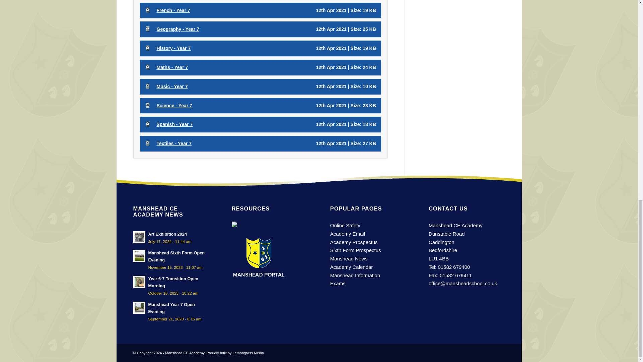 The height and width of the screenshot is (362, 643). Describe the element at coordinates (171, 286) in the screenshot. I see `Year 6-7 Transition Open Morning` at that location.